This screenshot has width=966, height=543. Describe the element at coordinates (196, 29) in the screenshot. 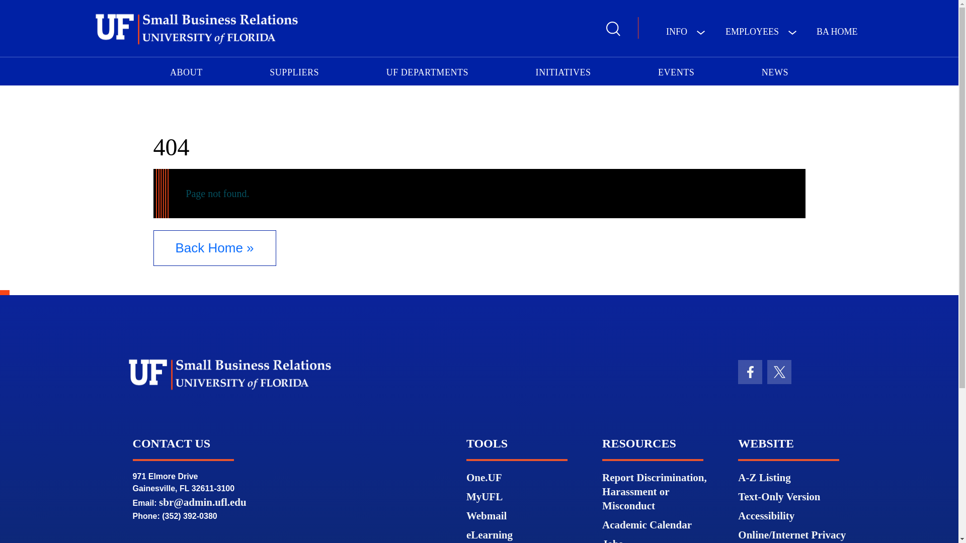

I see `School Logo Link` at that location.